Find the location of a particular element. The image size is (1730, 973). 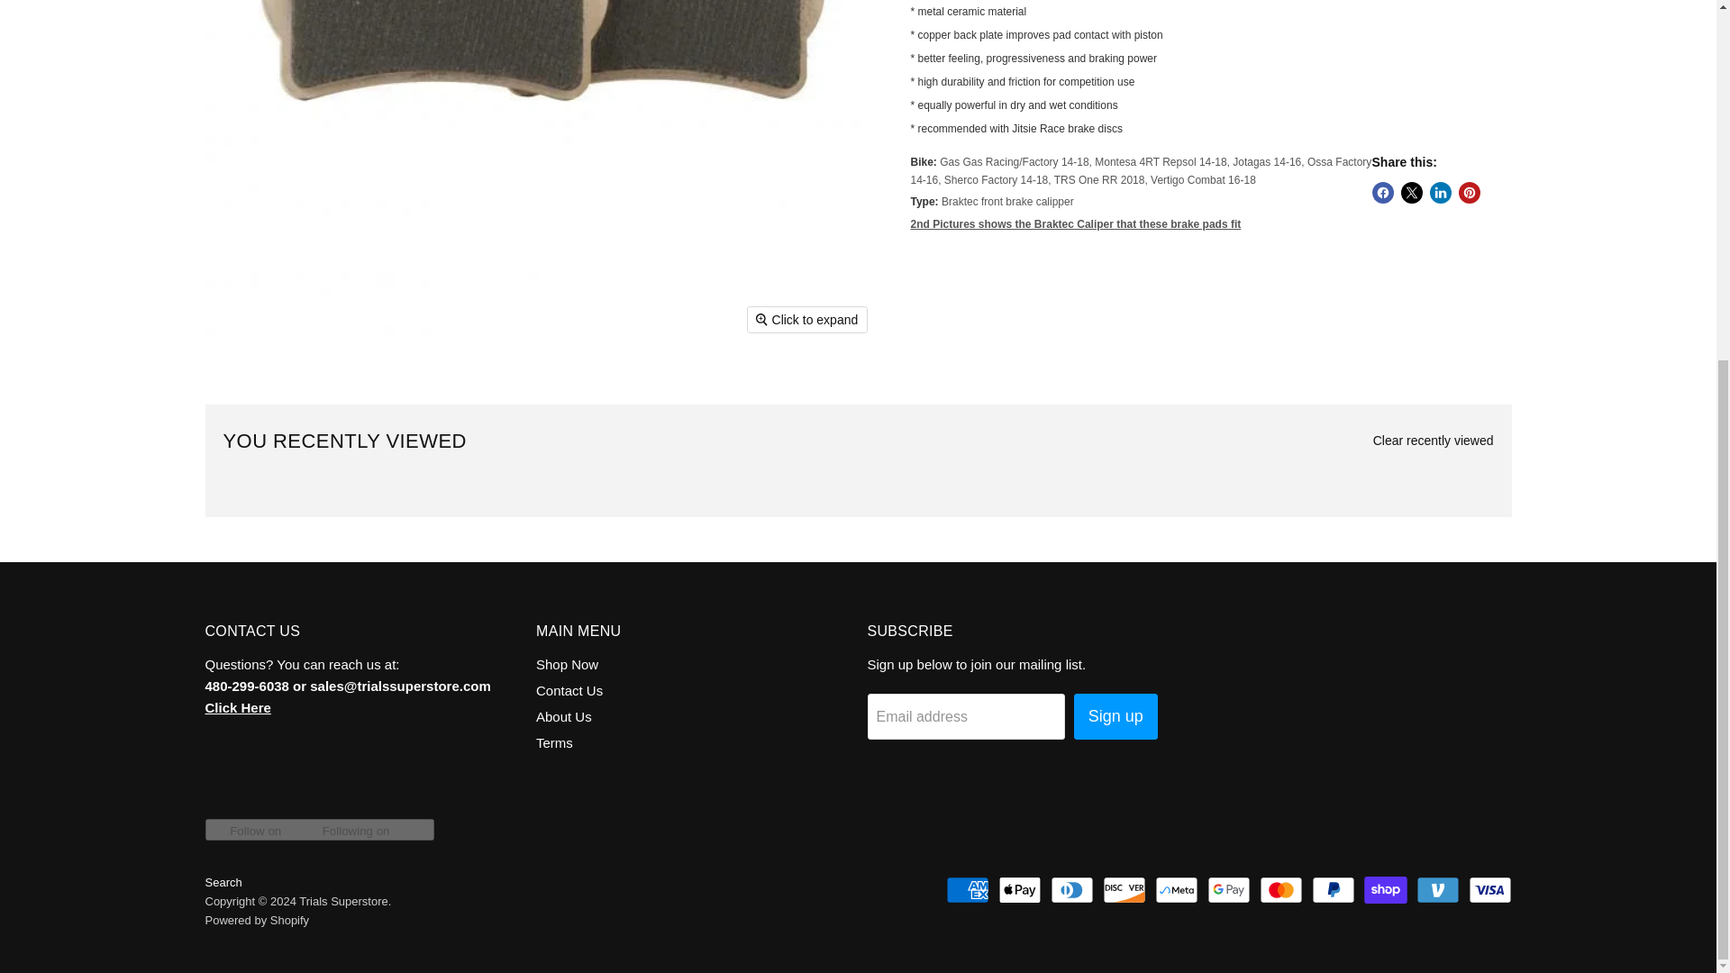

American Express is located at coordinates (968, 890).